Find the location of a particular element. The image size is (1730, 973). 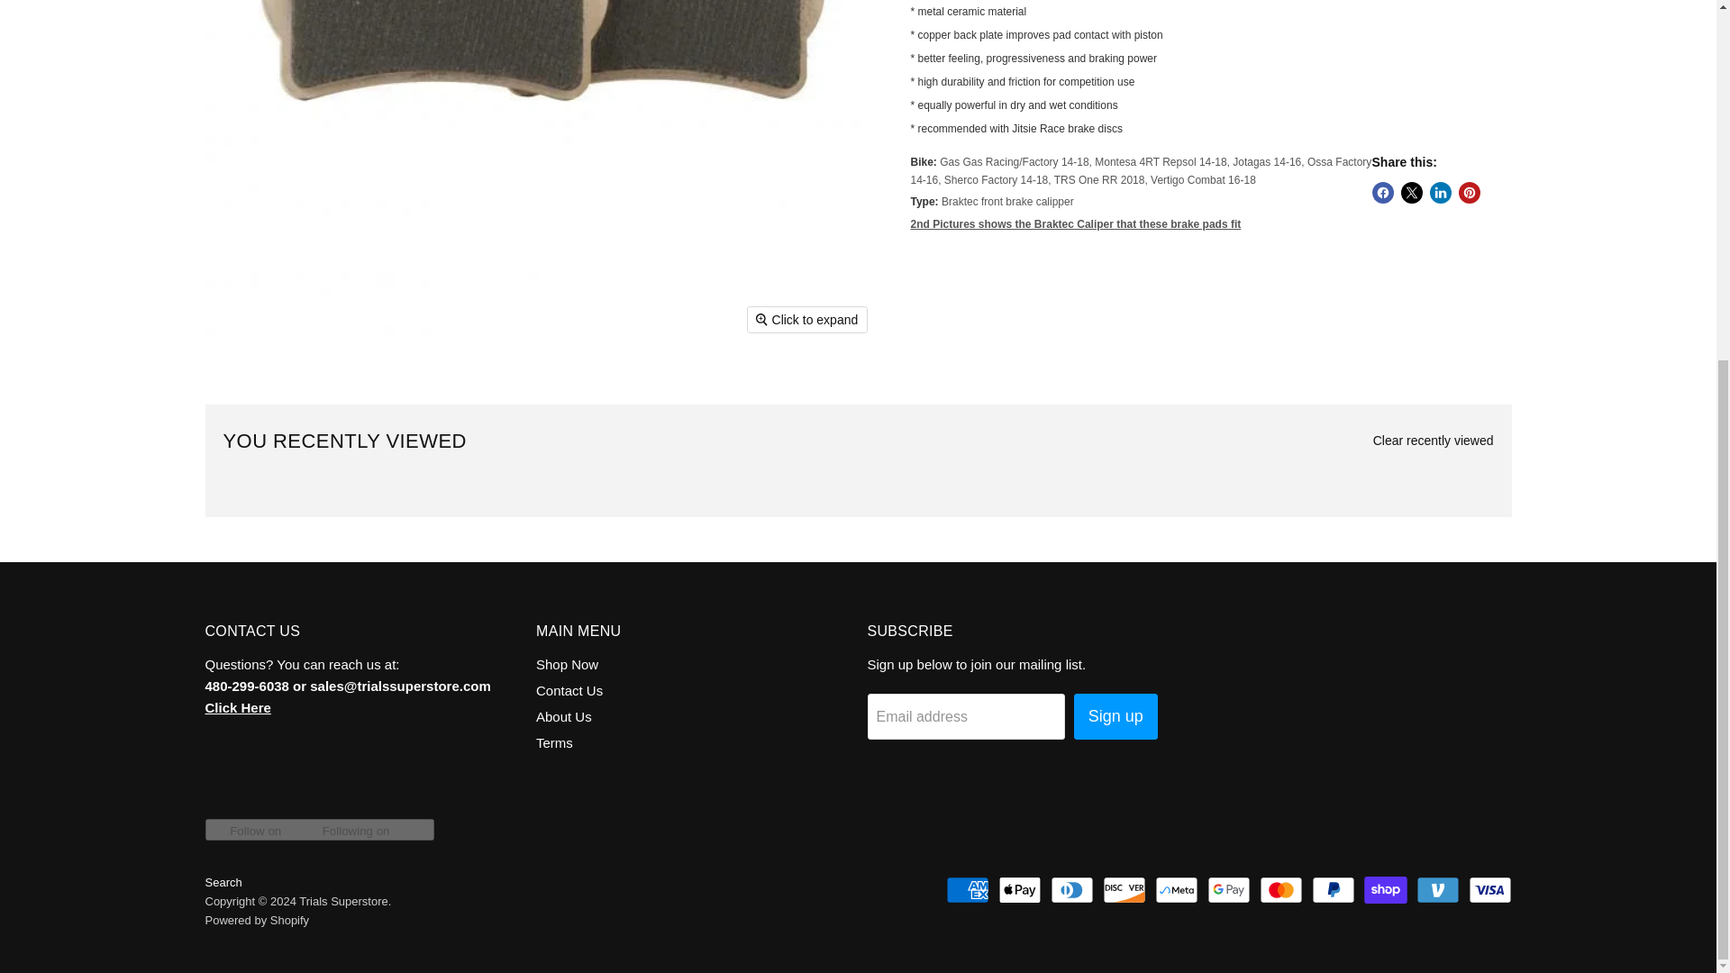

American Express is located at coordinates (968, 890).